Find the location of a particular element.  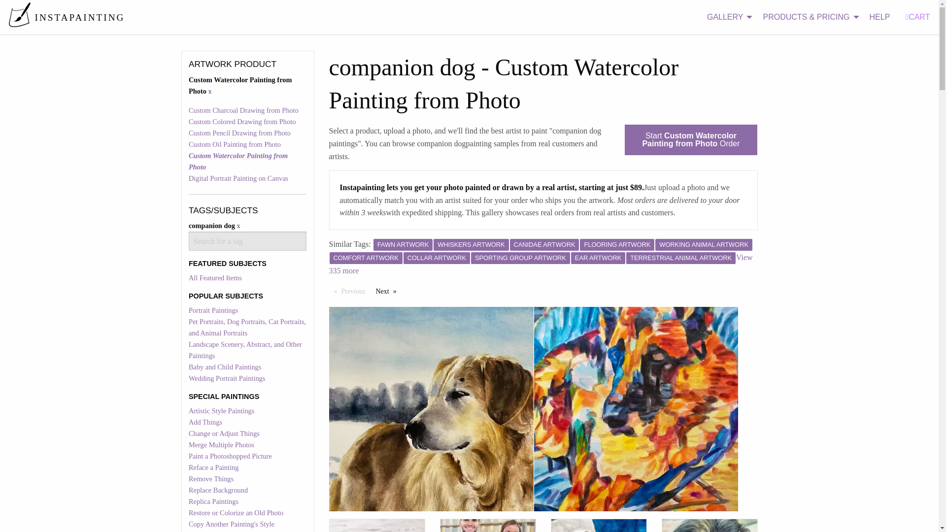

GALLERY is located at coordinates (727, 17).